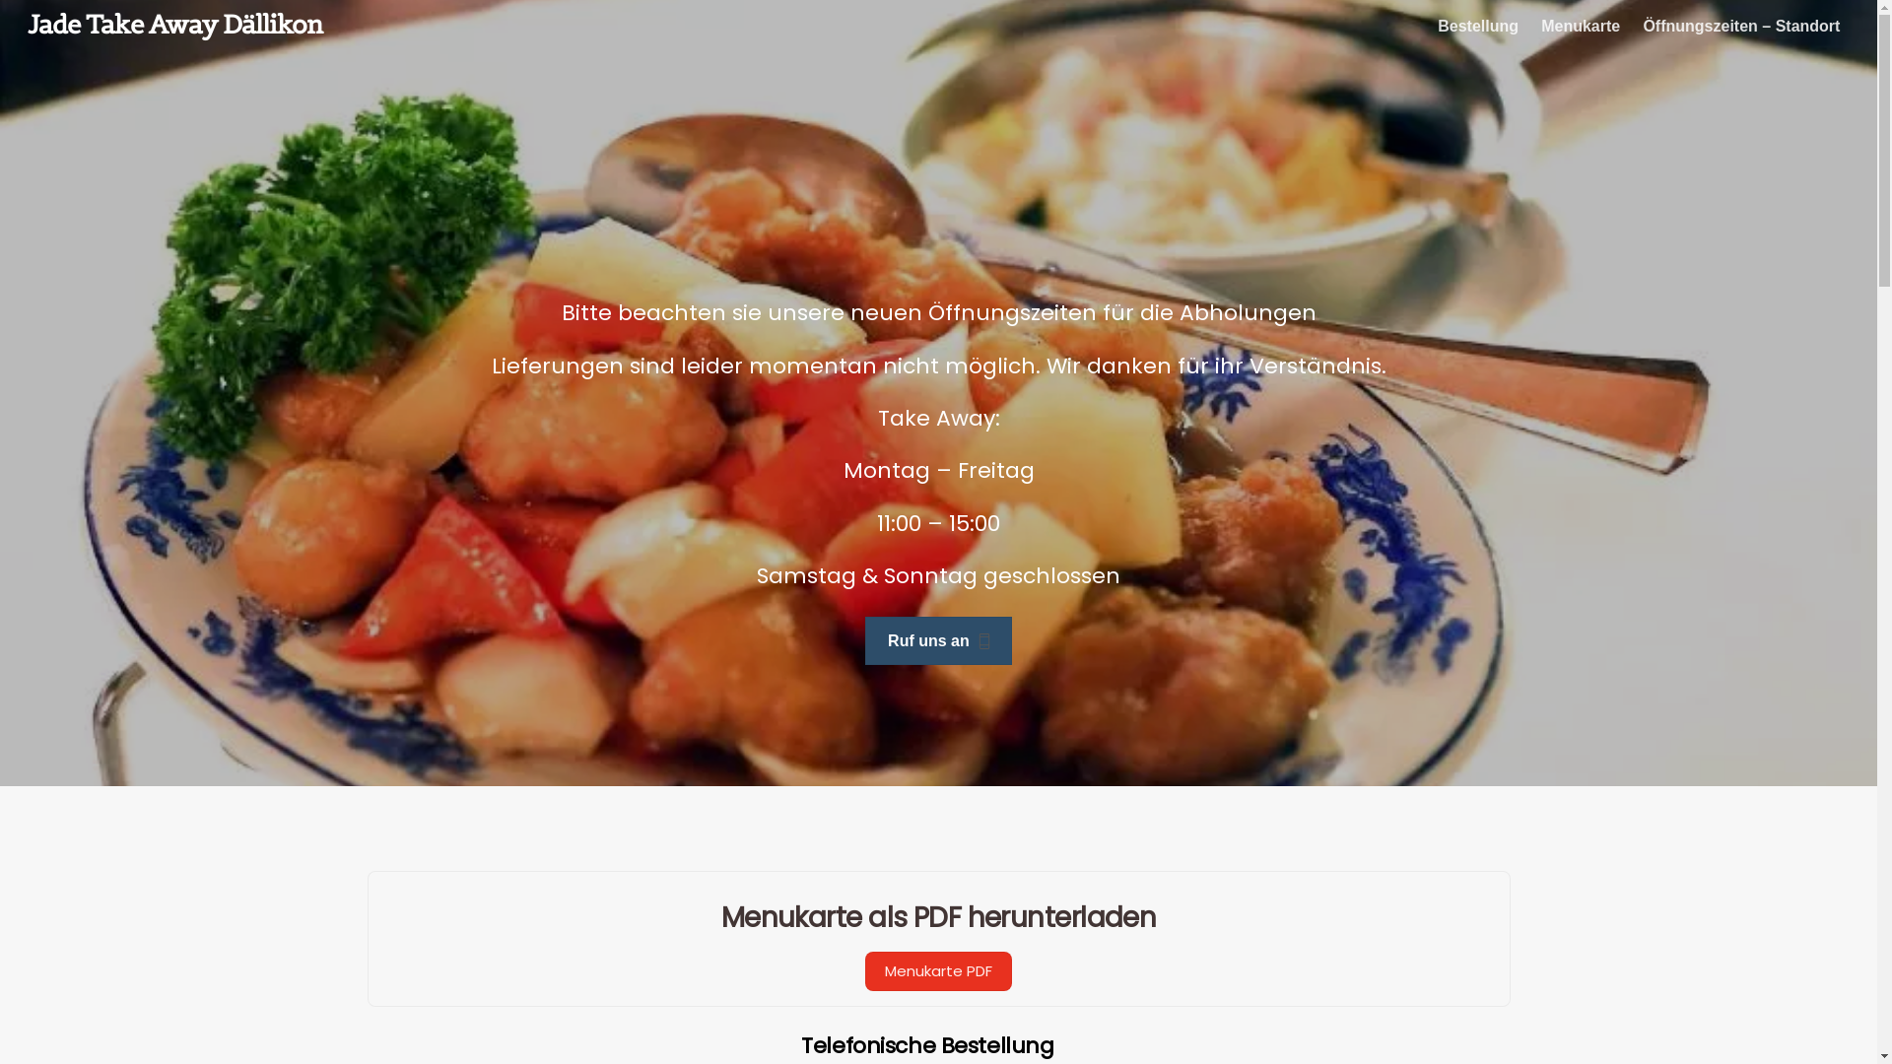  Describe the element at coordinates (1581, 27) in the screenshot. I see `Menukarte` at that location.